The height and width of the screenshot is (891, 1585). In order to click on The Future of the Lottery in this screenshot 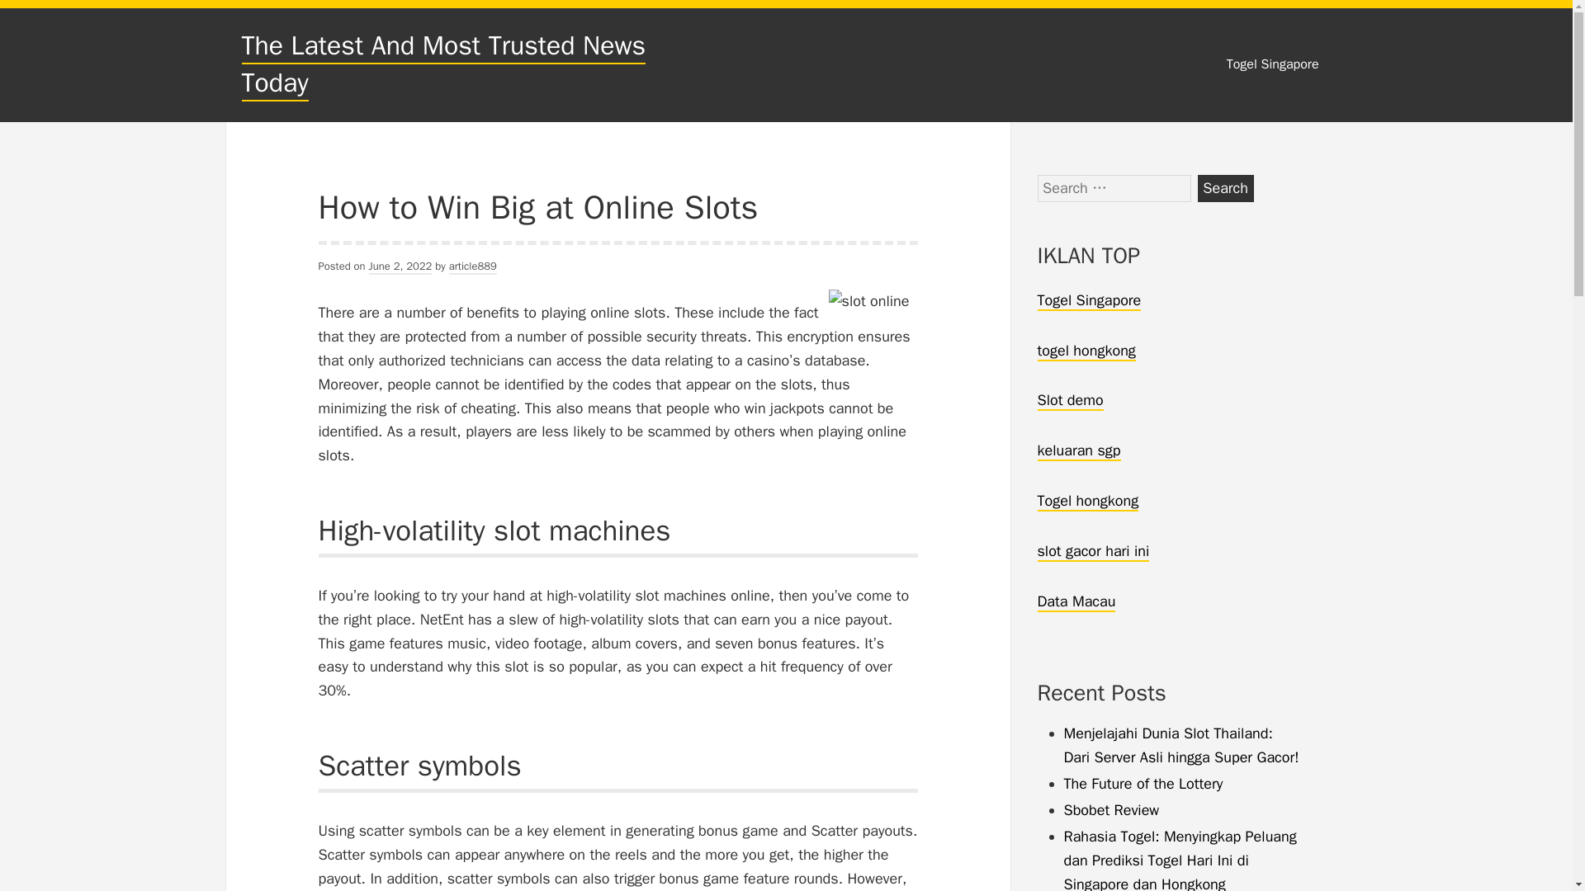, I will do `click(1143, 784)`.